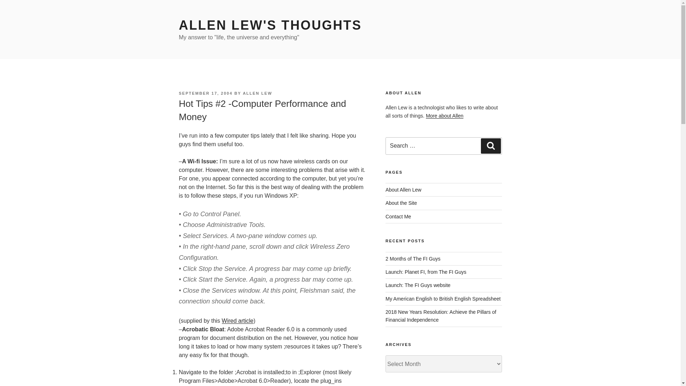 This screenshot has height=386, width=686. What do you see at coordinates (270, 25) in the screenshot?
I see `ALLEN LEW'S THOUGHTS` at bounding box center [270, 25].